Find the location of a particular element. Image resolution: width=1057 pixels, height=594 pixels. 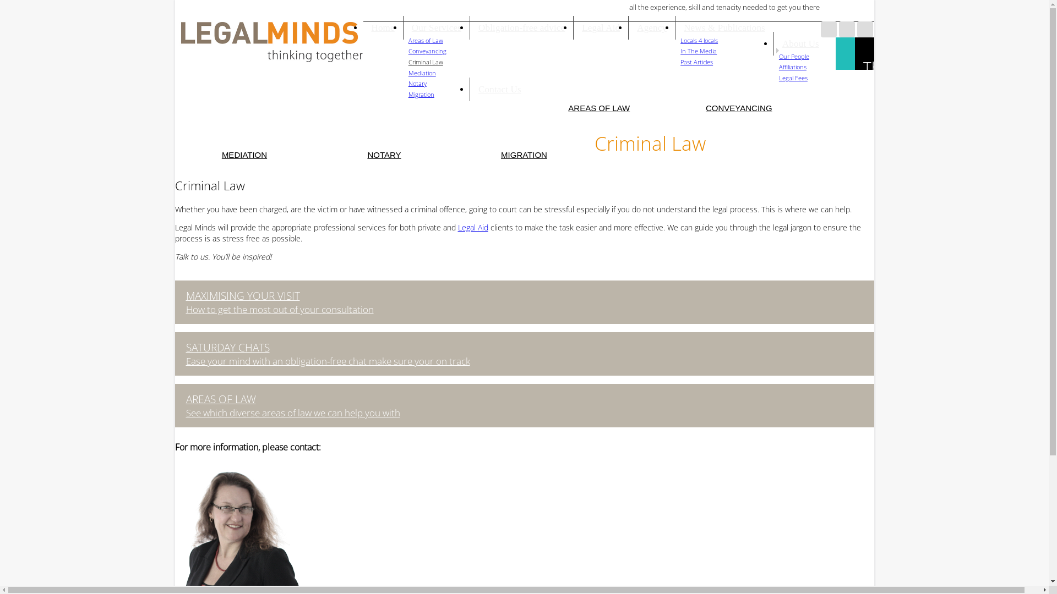

Legal Aid is located at coordinates (473, 228).